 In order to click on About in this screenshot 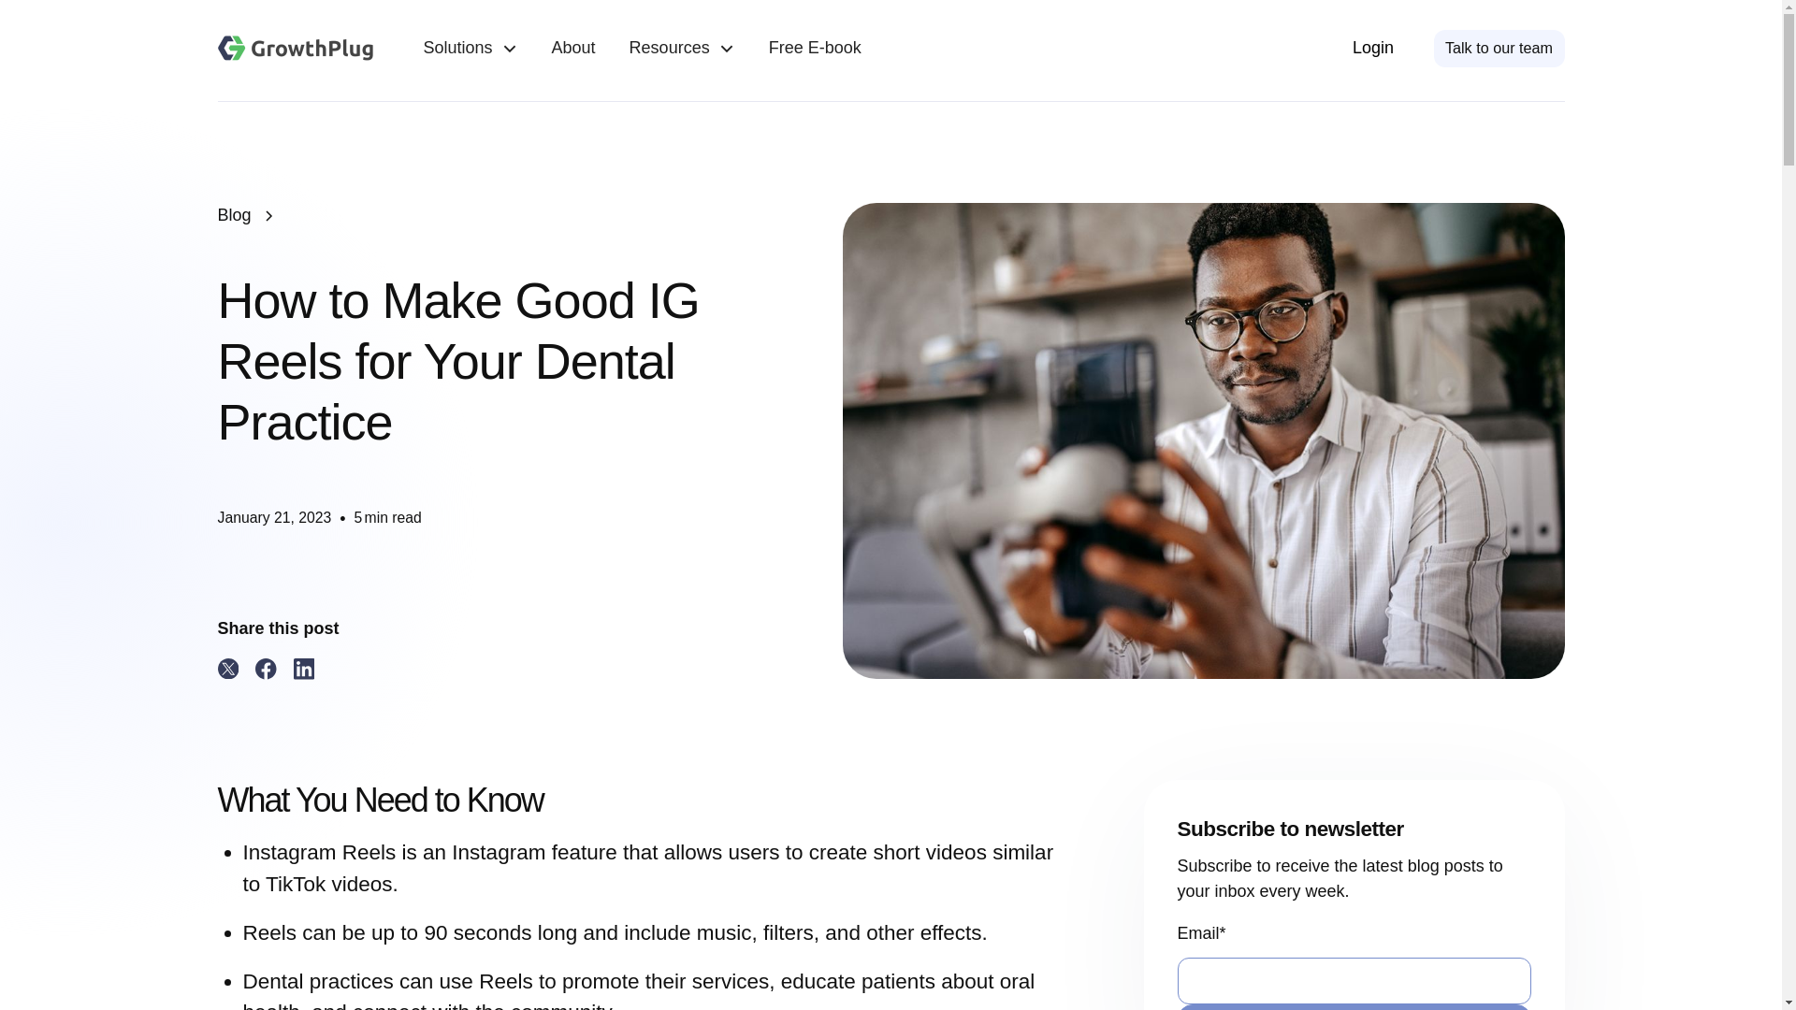, I will do `click(573, 49)`.